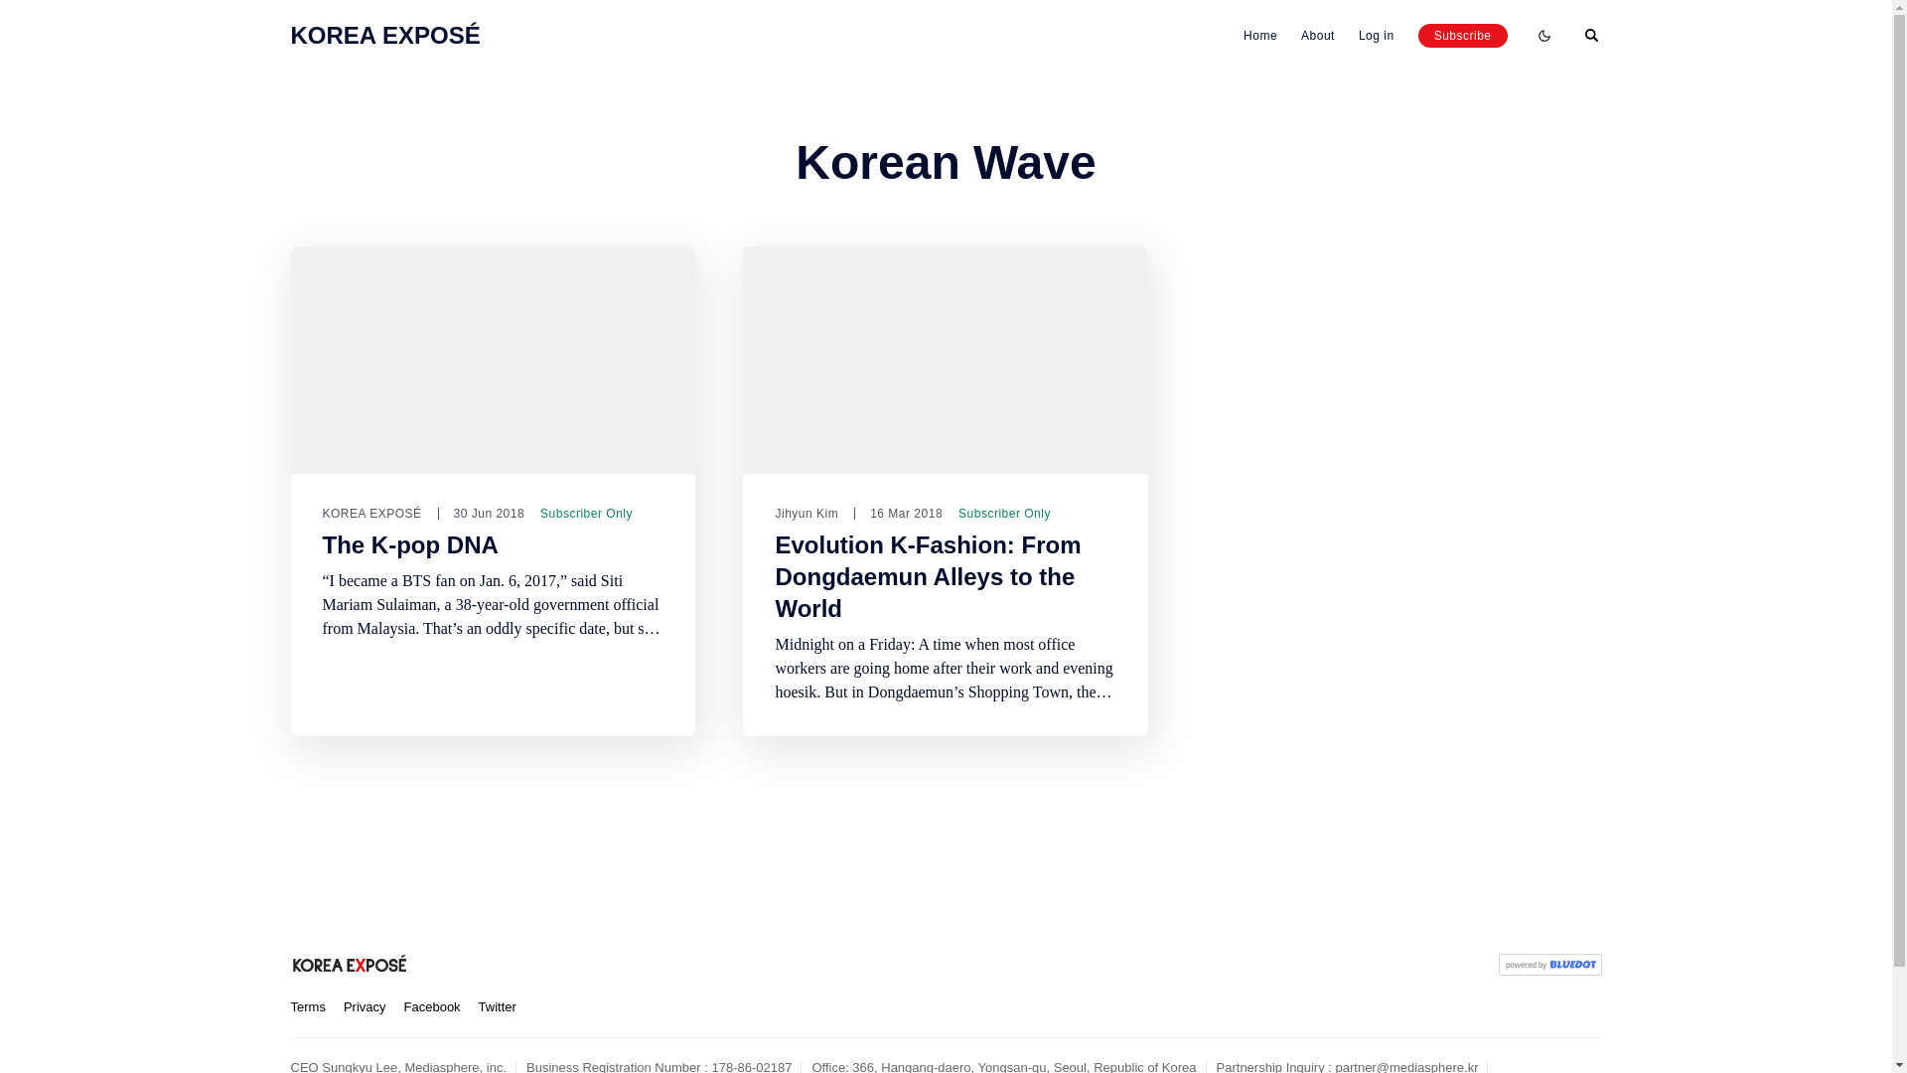  I want to click on Twitter, so click(497, 1007).